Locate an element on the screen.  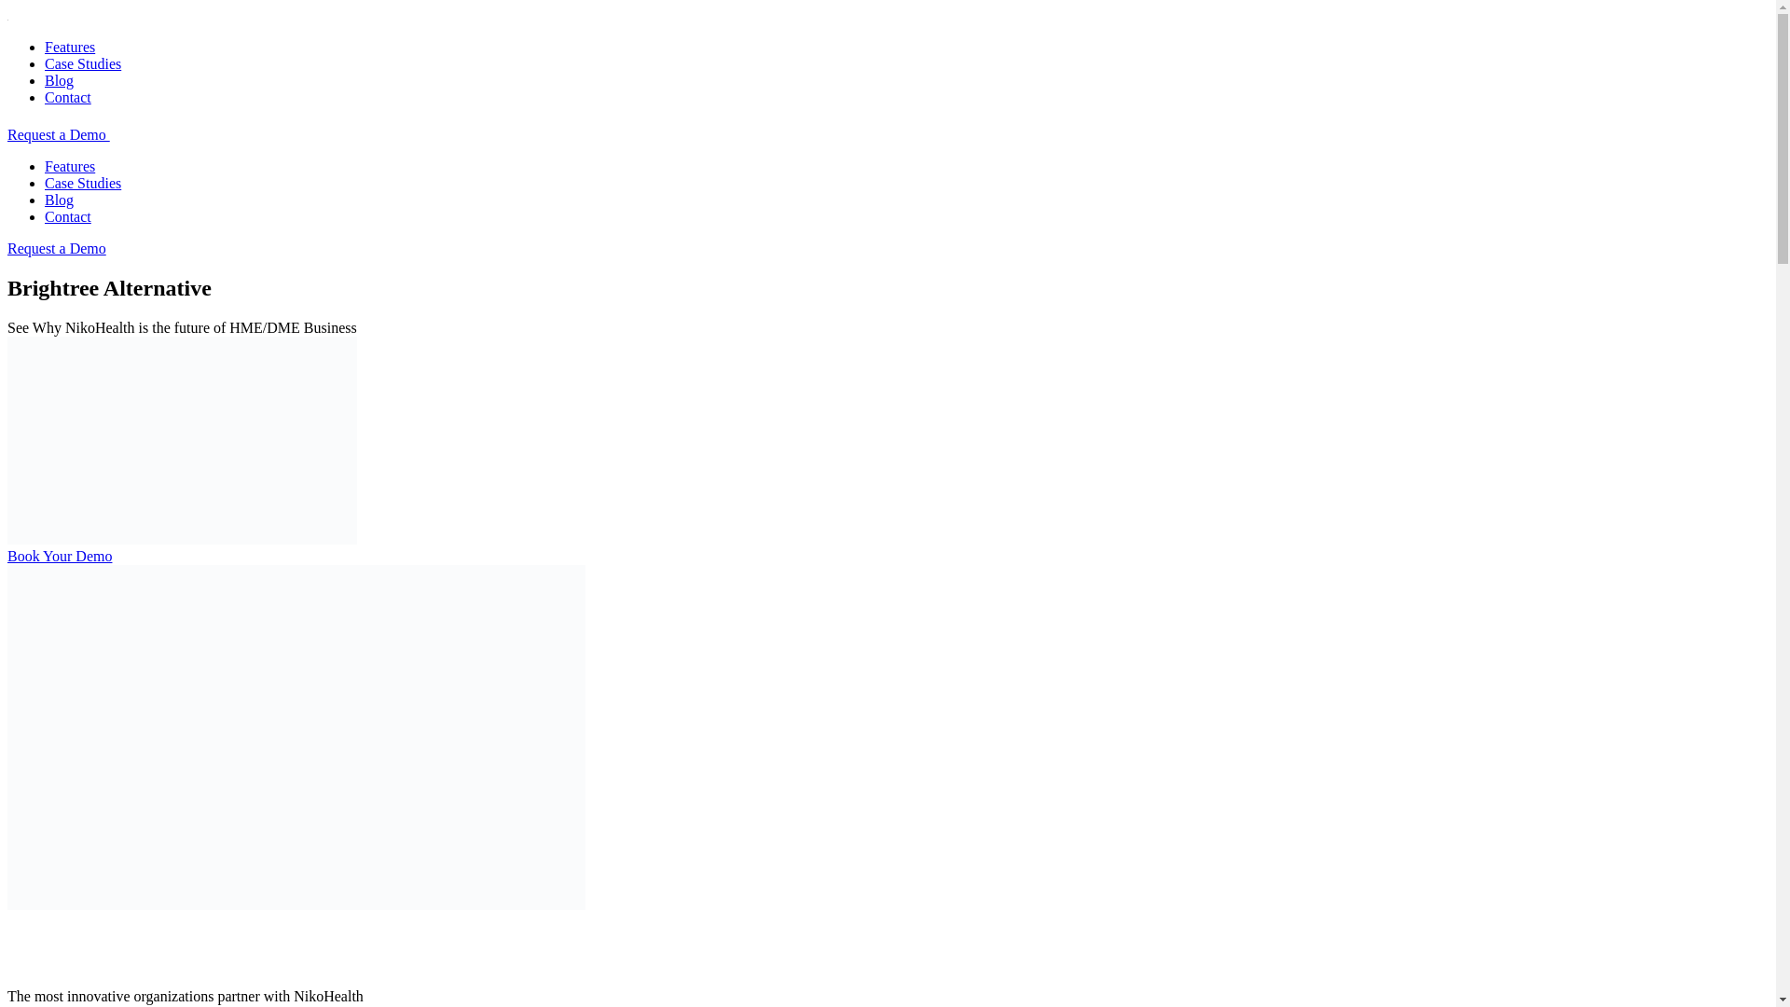
Request a Demo is located at coordinates (56, 248).